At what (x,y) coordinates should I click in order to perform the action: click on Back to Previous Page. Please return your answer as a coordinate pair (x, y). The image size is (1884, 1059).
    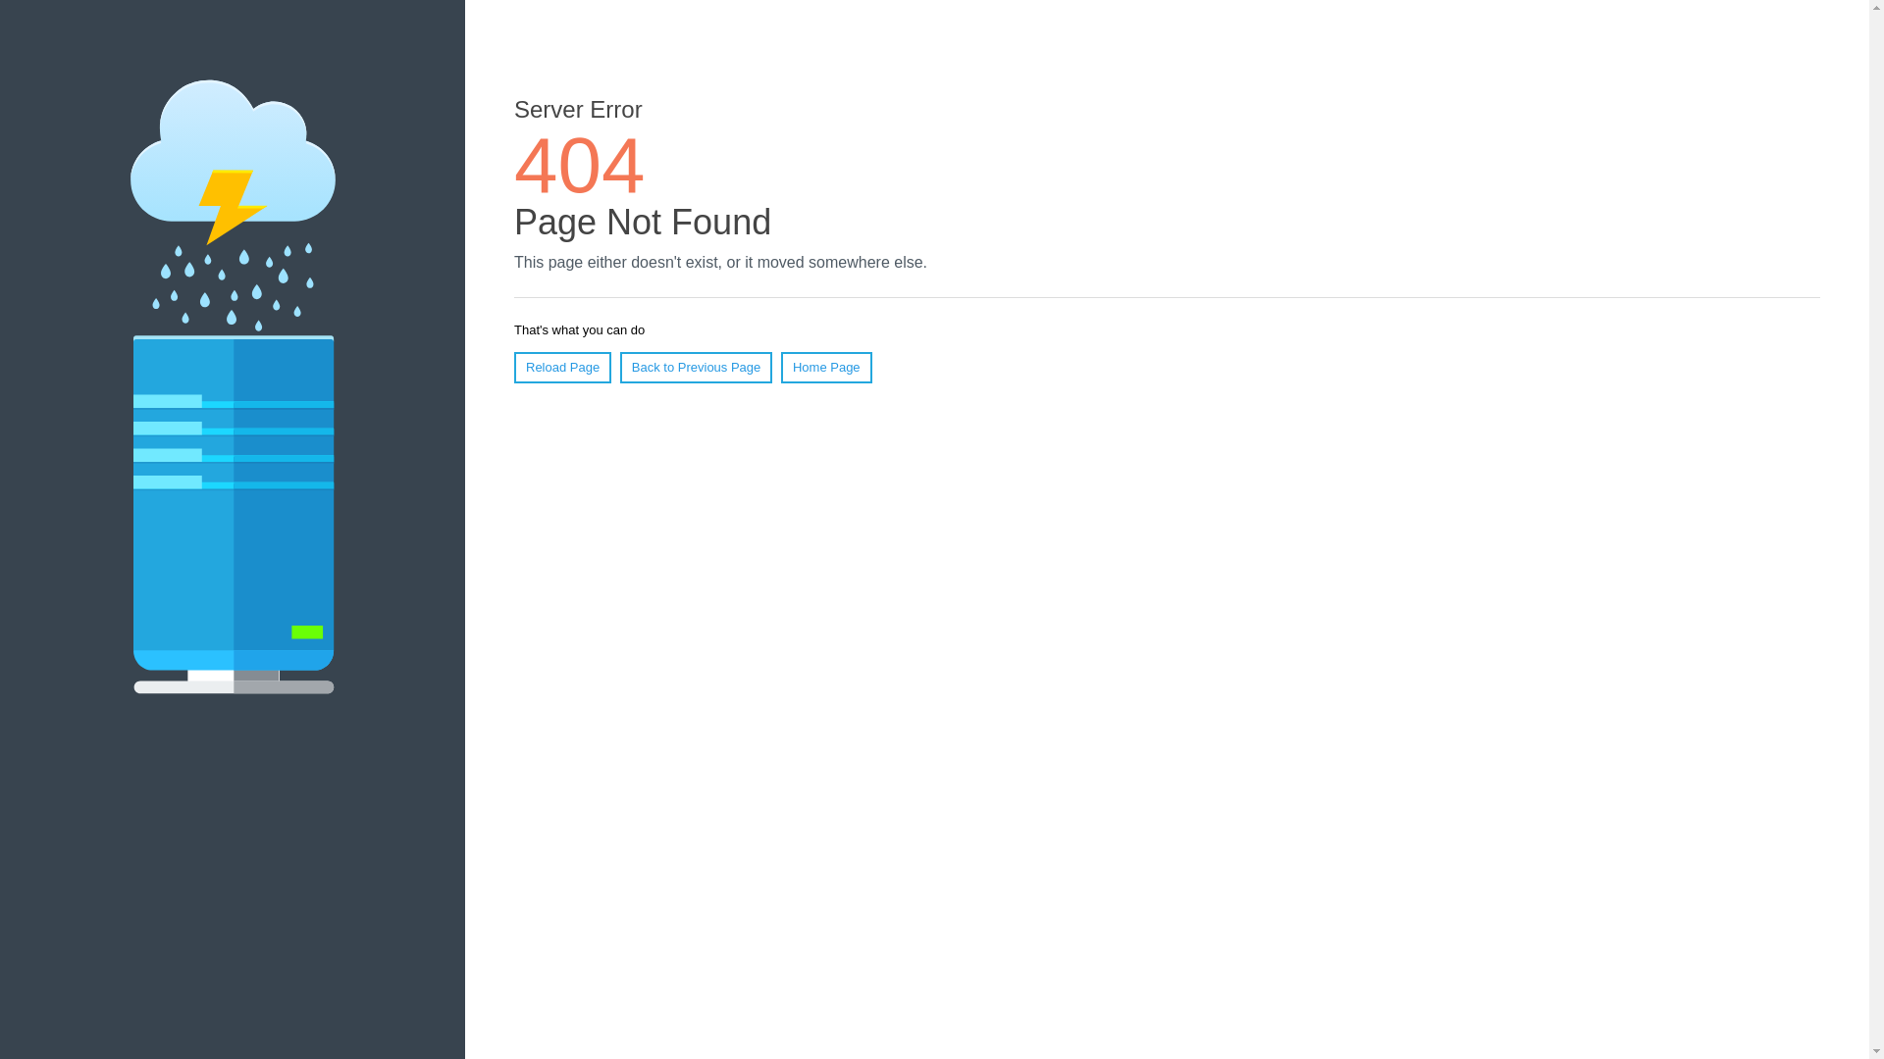
    Looking at the image, I should click on (697, 368).